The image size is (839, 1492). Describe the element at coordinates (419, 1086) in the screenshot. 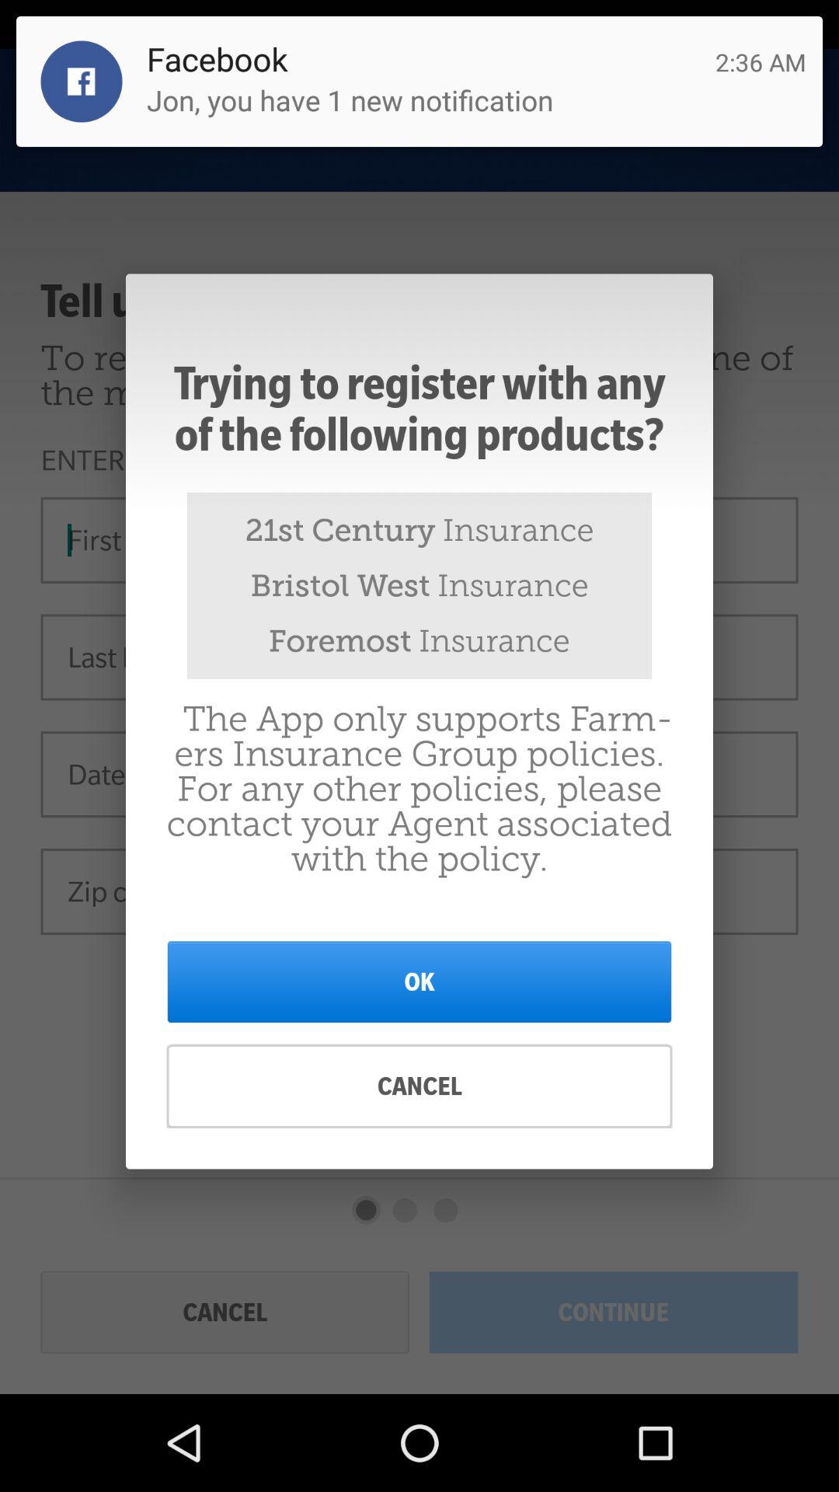

I see `select cancel` at that location.